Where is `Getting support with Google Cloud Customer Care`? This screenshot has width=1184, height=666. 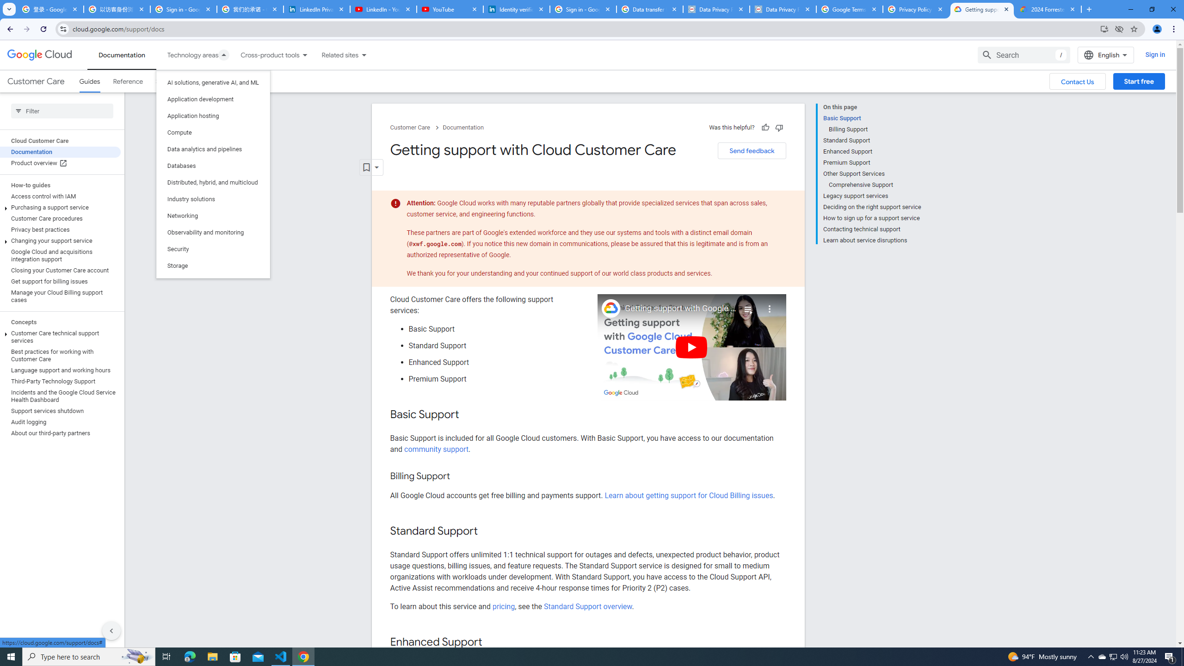 Getting support with Google Cloud Customer Care is located at coordinates (681, 308).